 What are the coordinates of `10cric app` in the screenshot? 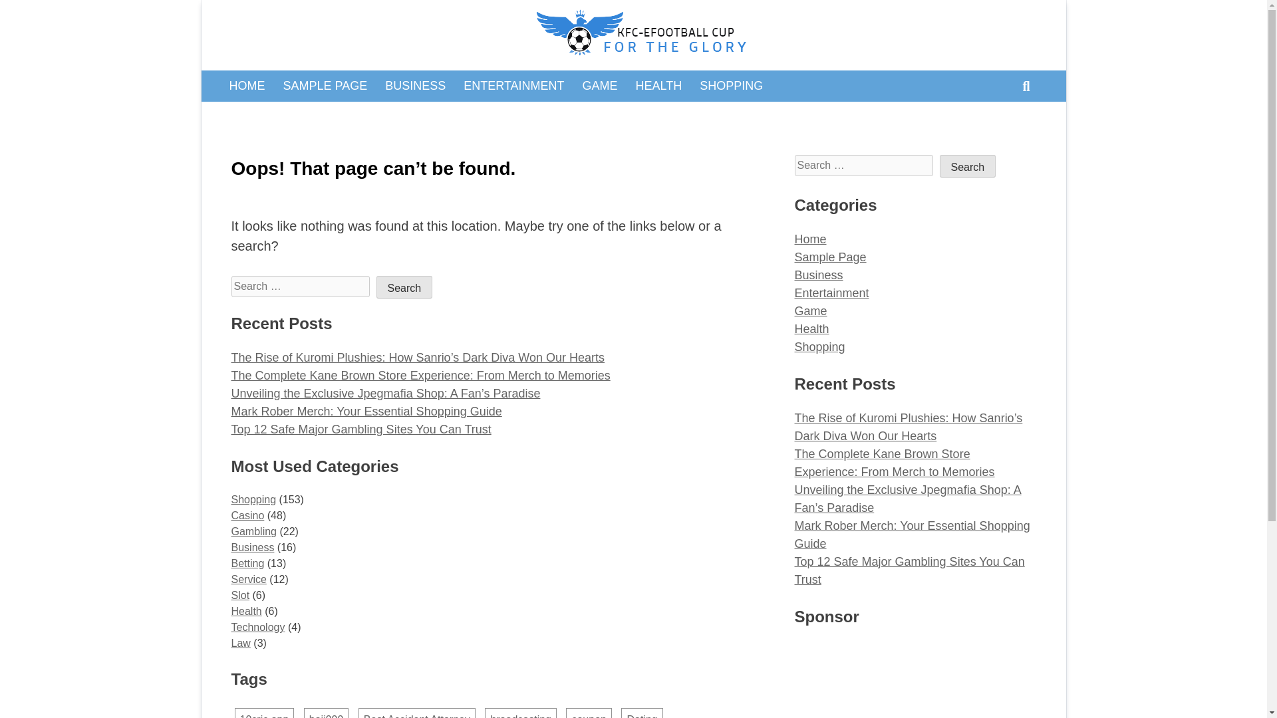 It's located at (263, 713).